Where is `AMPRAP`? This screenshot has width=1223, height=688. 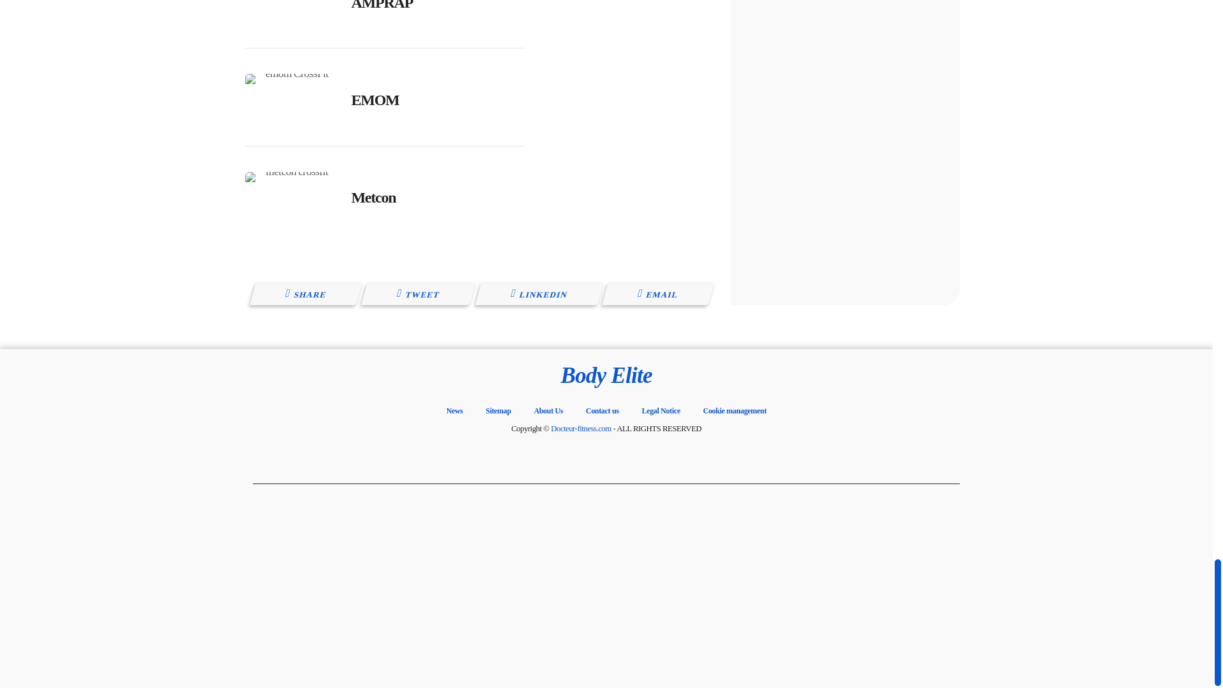
AMPRAP is located at coordinates (382, 5).